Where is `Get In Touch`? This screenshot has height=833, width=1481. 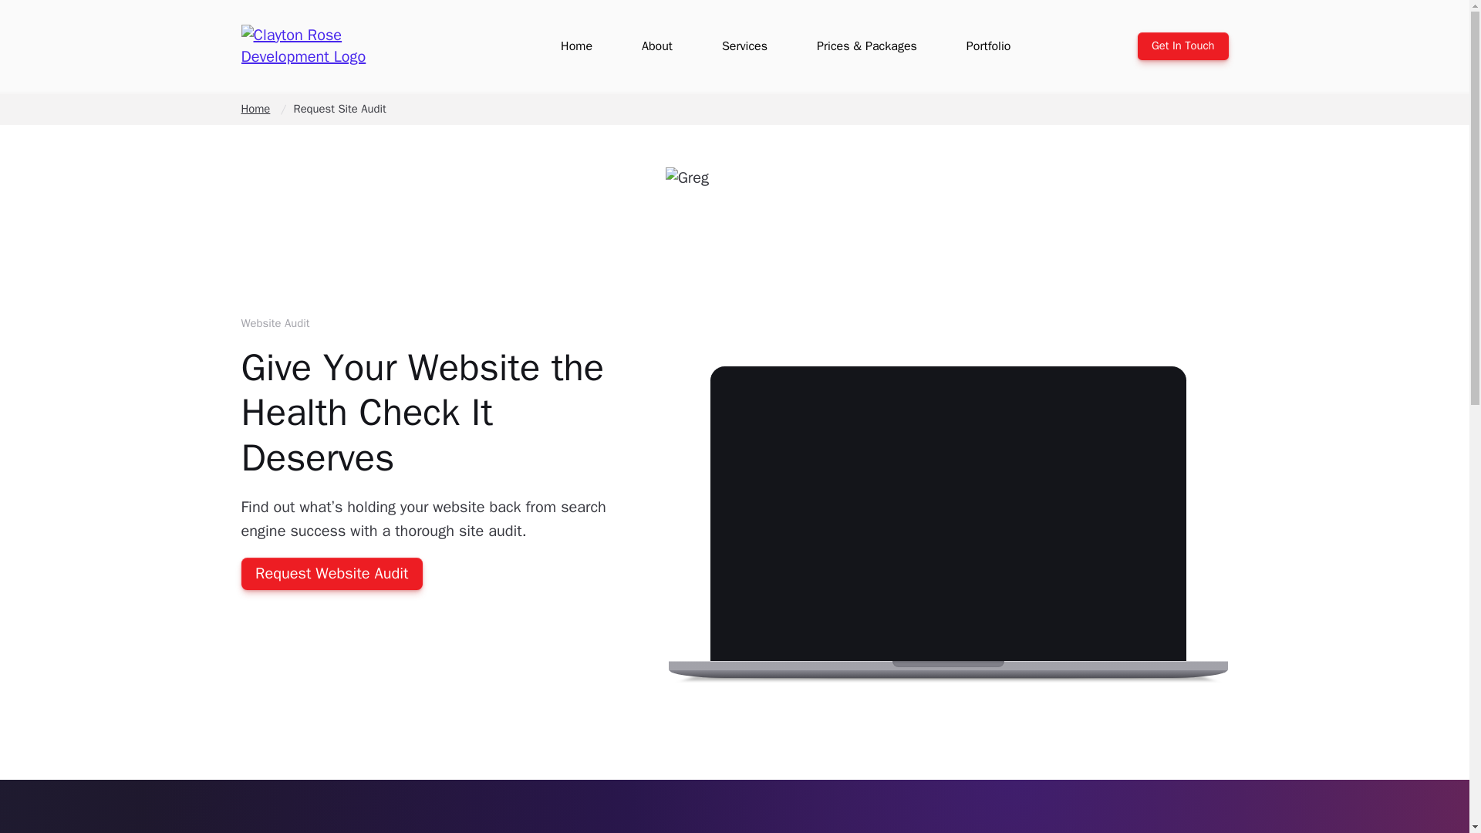 Get In Touch is located at coordinates (1183, 46).